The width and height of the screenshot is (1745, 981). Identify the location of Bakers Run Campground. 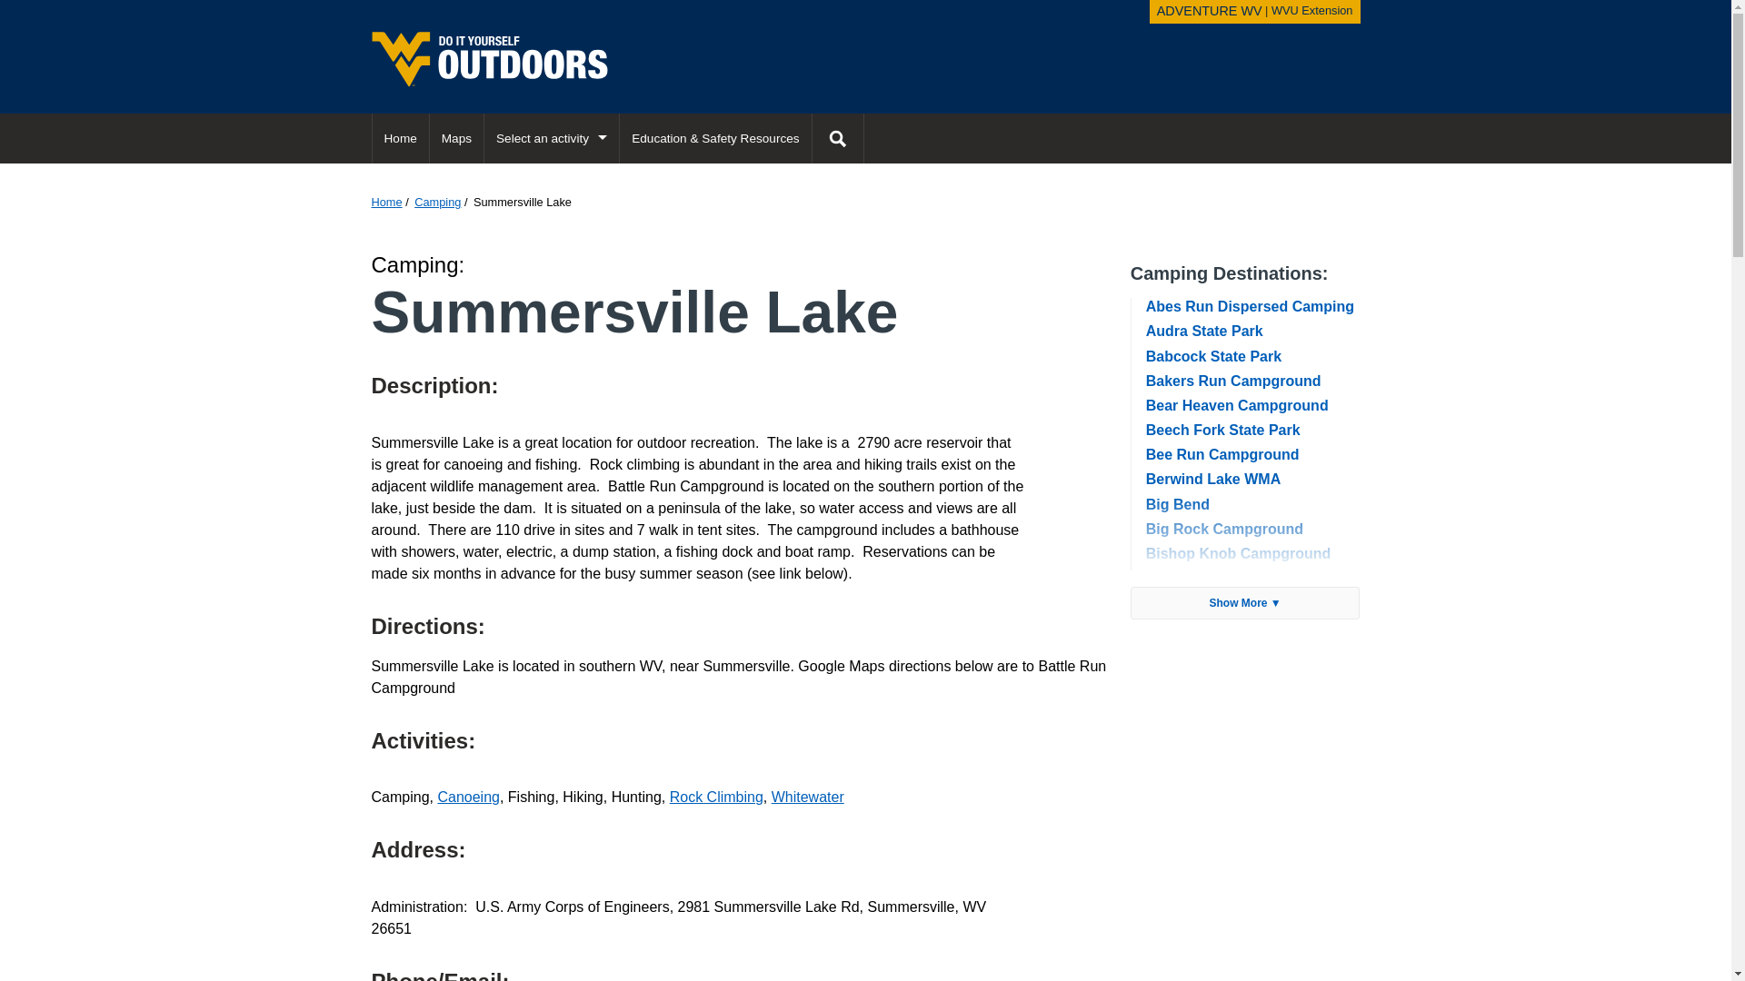
(1233, 381).